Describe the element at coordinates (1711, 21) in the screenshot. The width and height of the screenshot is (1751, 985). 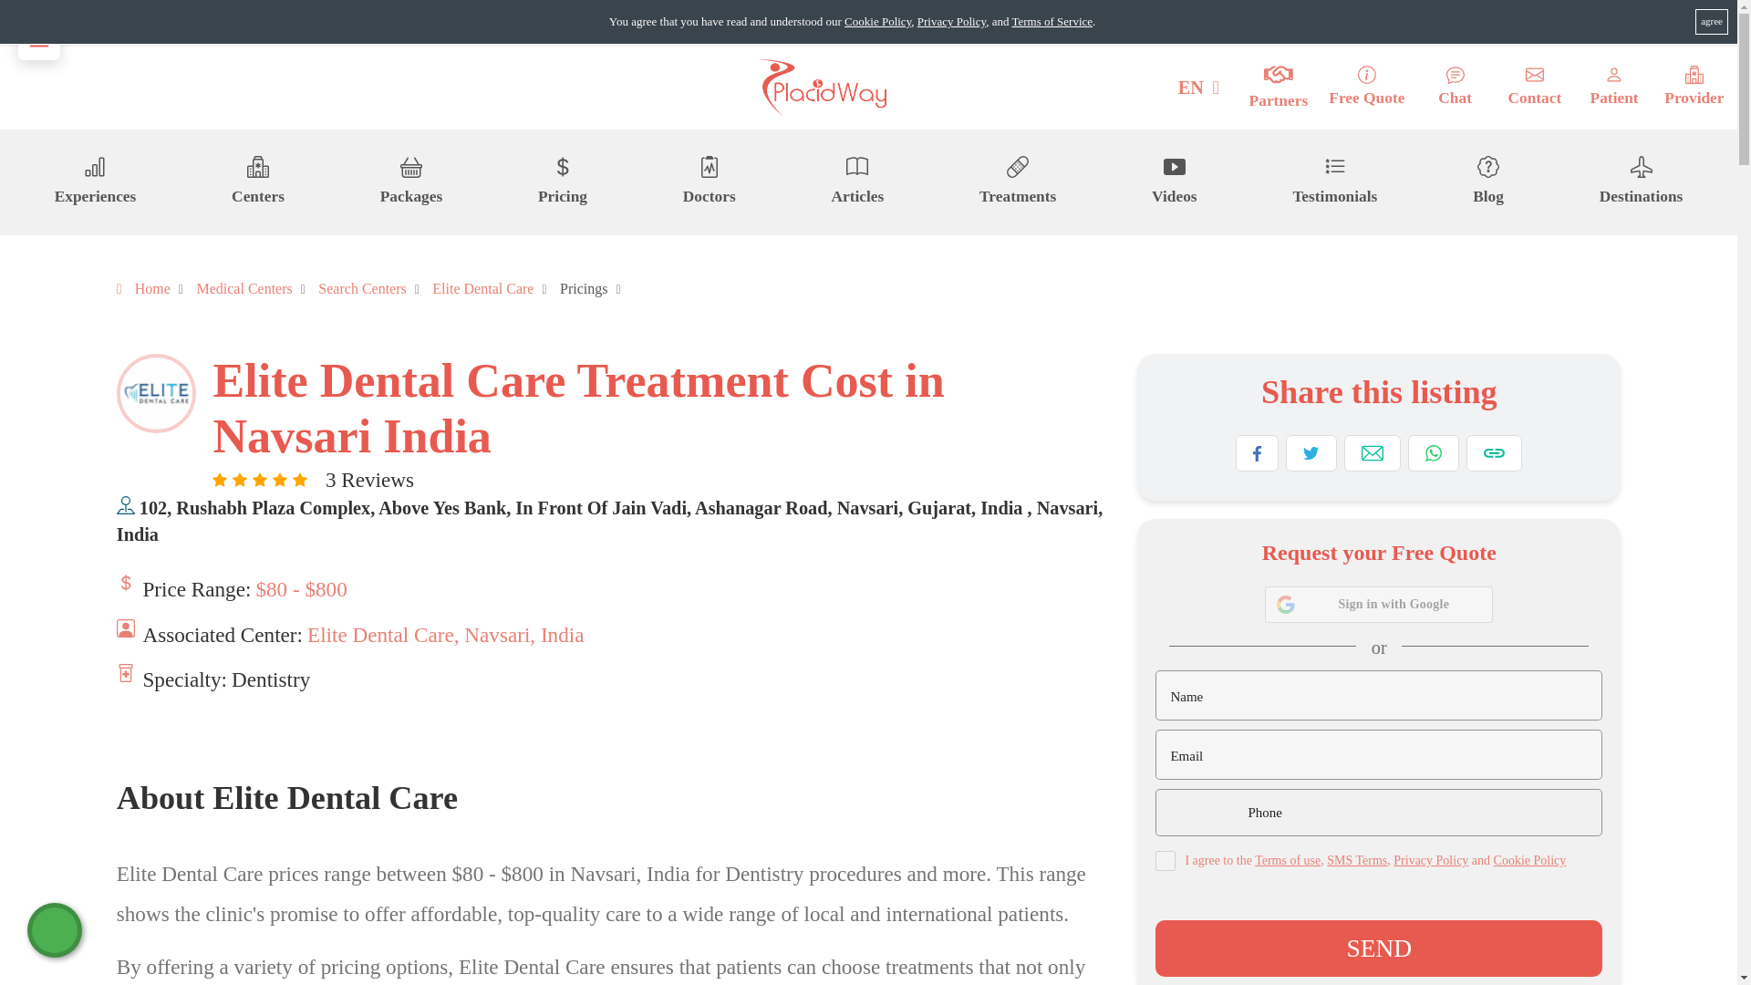
I see `agree` at that location.